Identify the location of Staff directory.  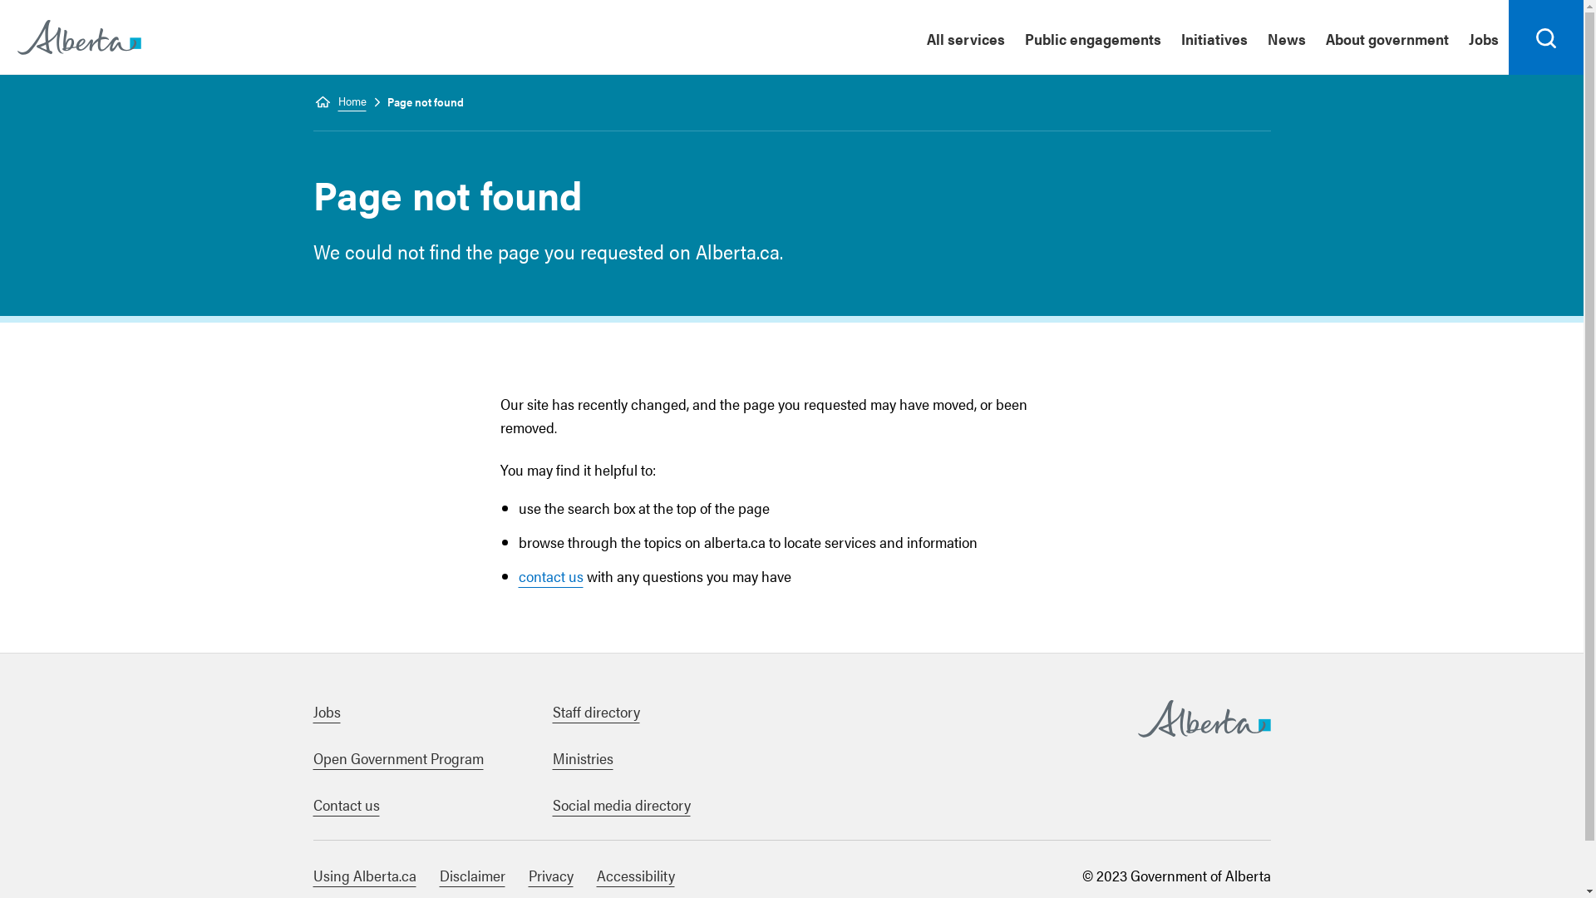
(595, 712).